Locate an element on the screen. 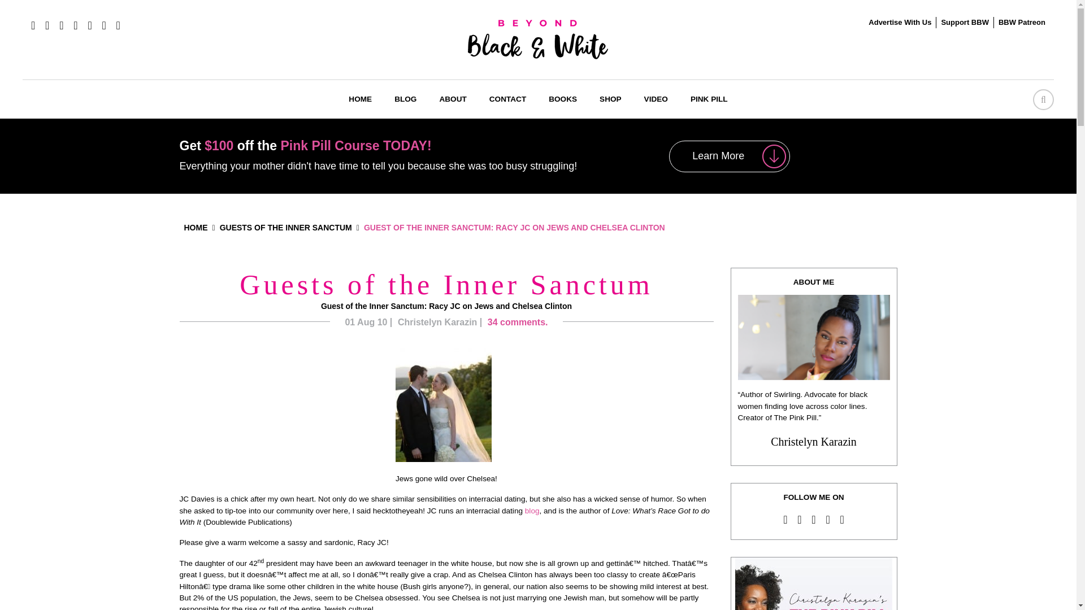 The width and height of the screenshot is (1085, 610). SHOP is located at coordinates (610, 99).